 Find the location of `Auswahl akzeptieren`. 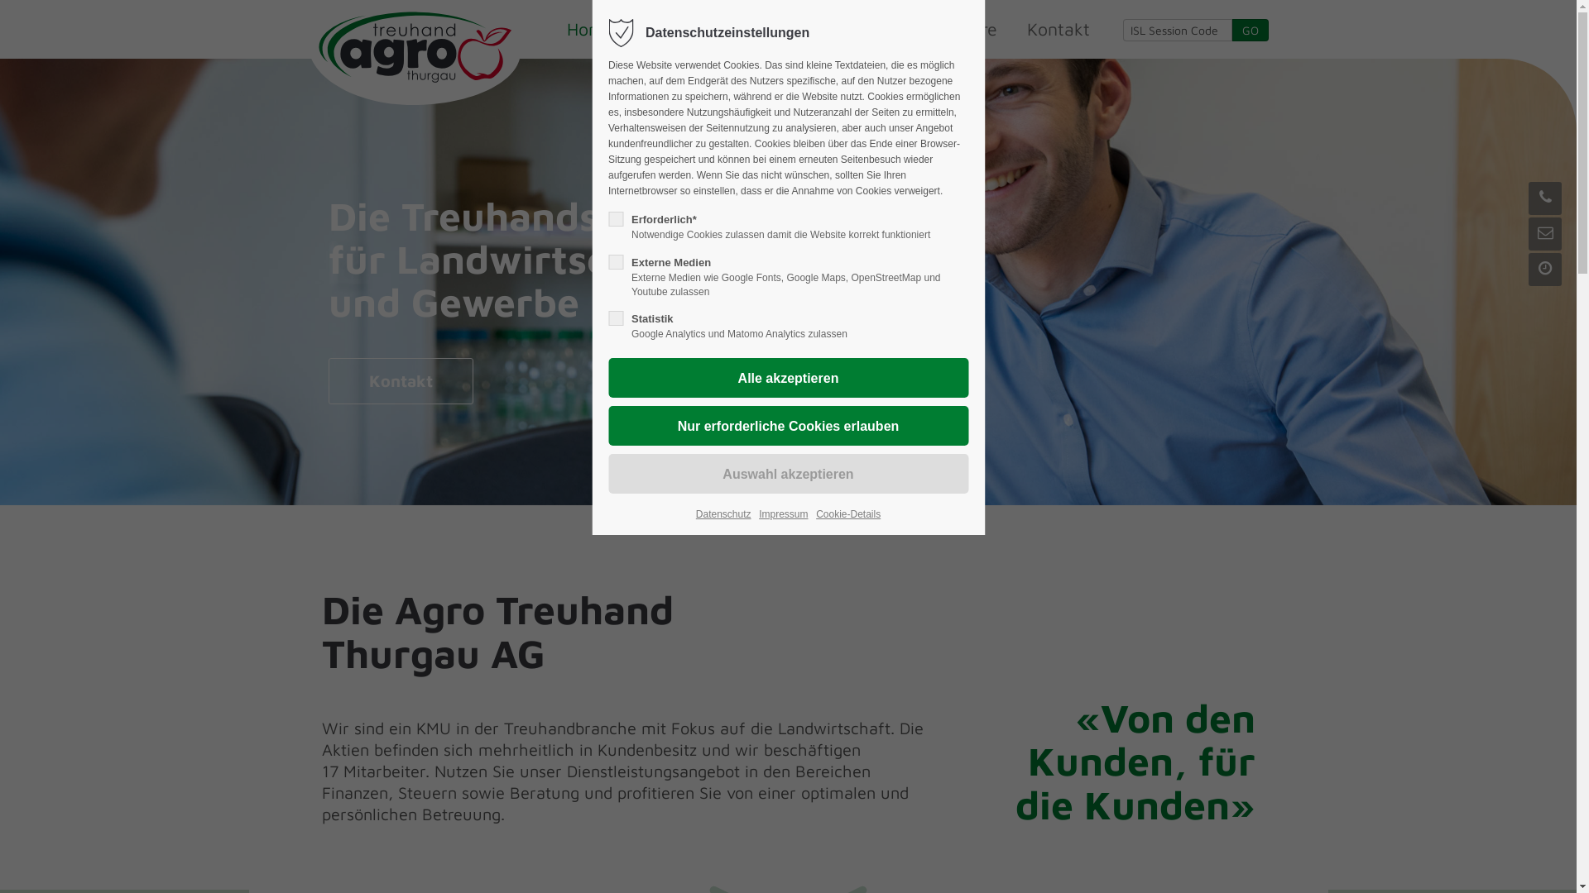

Auswahl akzeptieren is located at coordinates (788, 474).